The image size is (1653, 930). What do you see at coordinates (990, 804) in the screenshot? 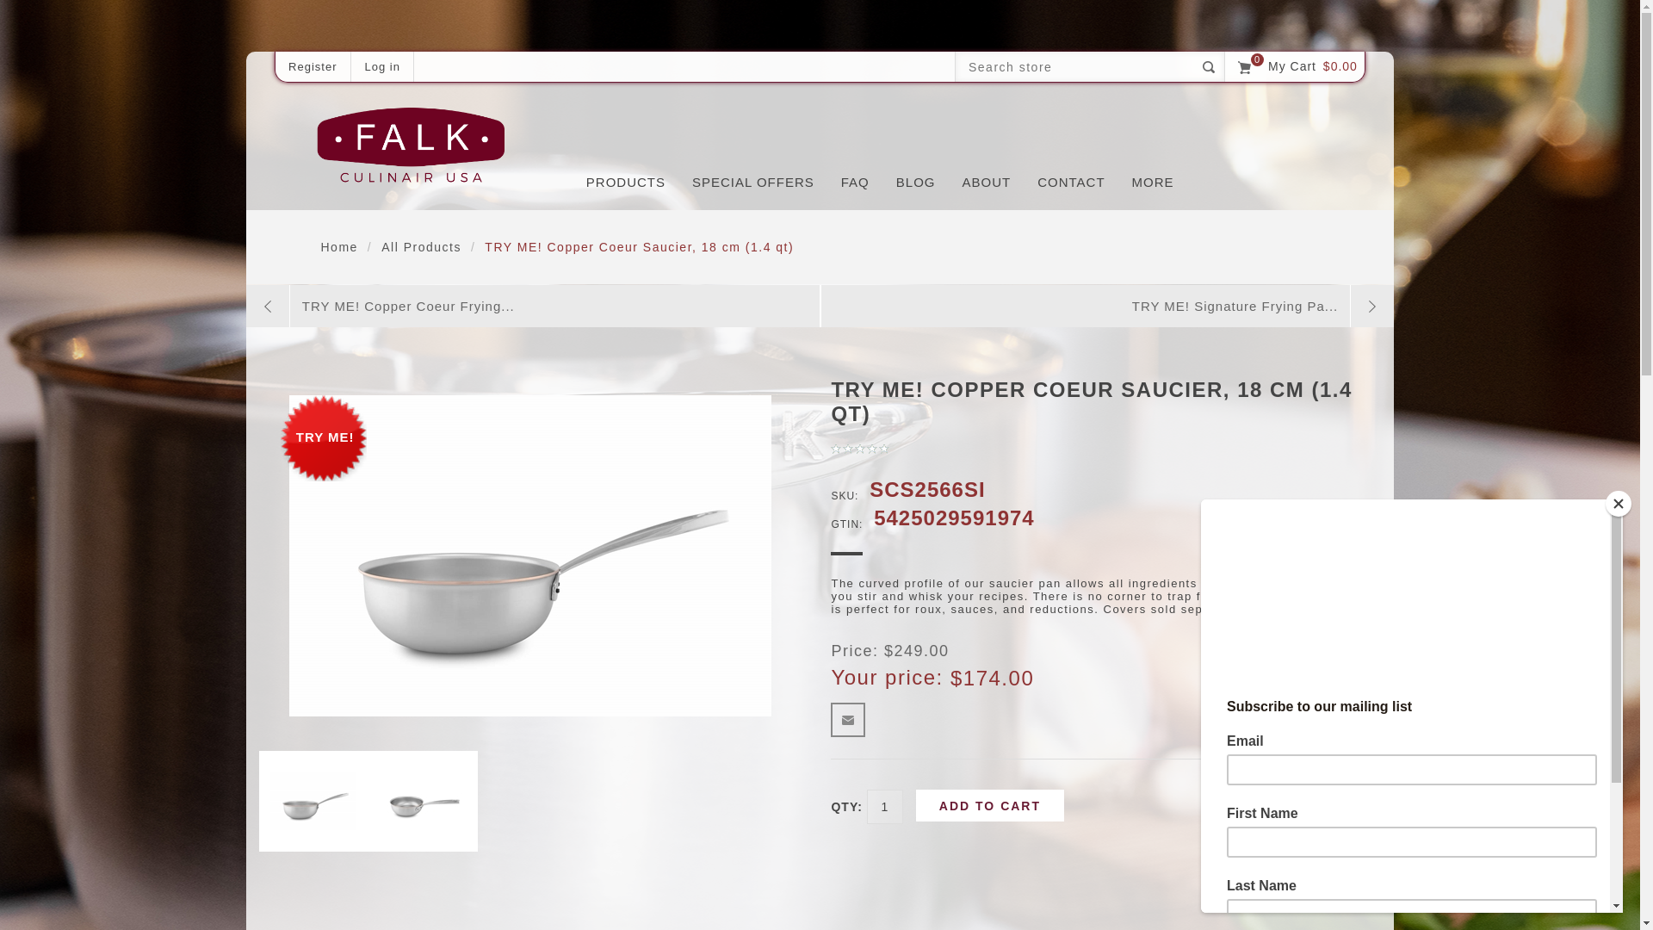
I see `Add to cart` at bounding box center [990, 804].